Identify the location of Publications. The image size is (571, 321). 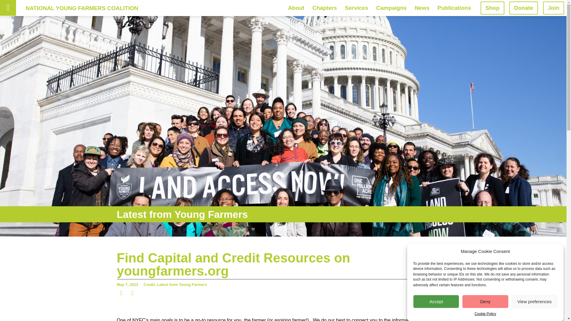
(454, 8).